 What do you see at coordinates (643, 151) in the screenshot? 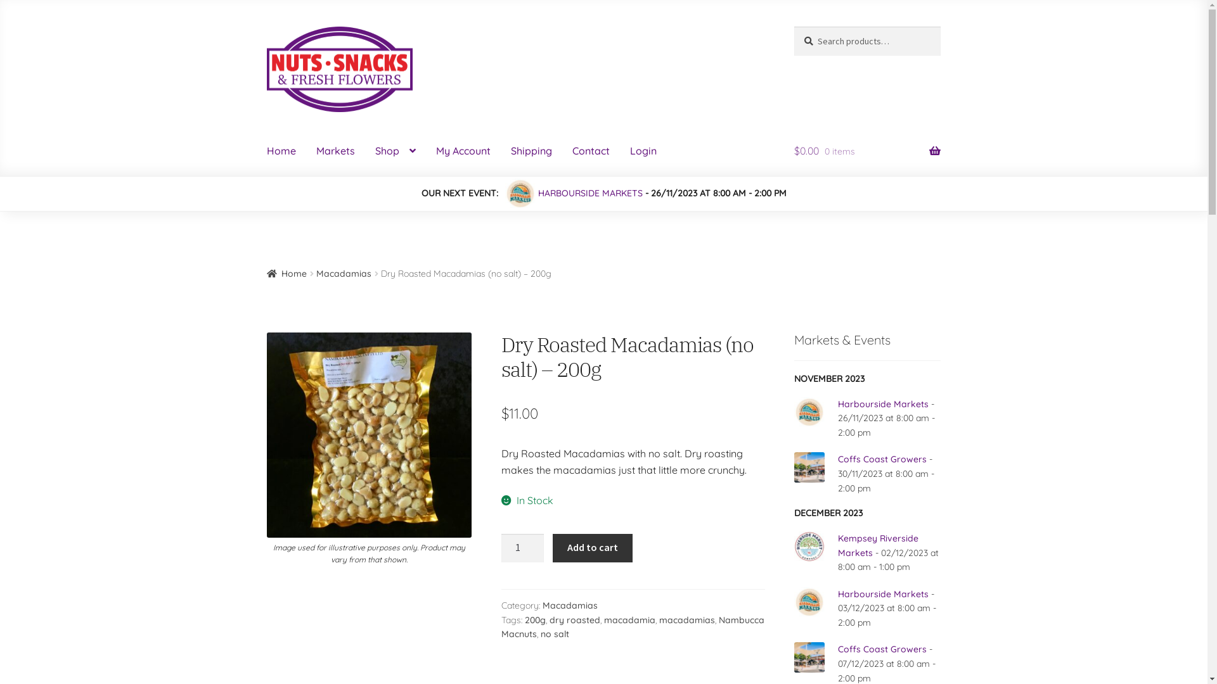
I see `Login` at bounding box center [643, 151].